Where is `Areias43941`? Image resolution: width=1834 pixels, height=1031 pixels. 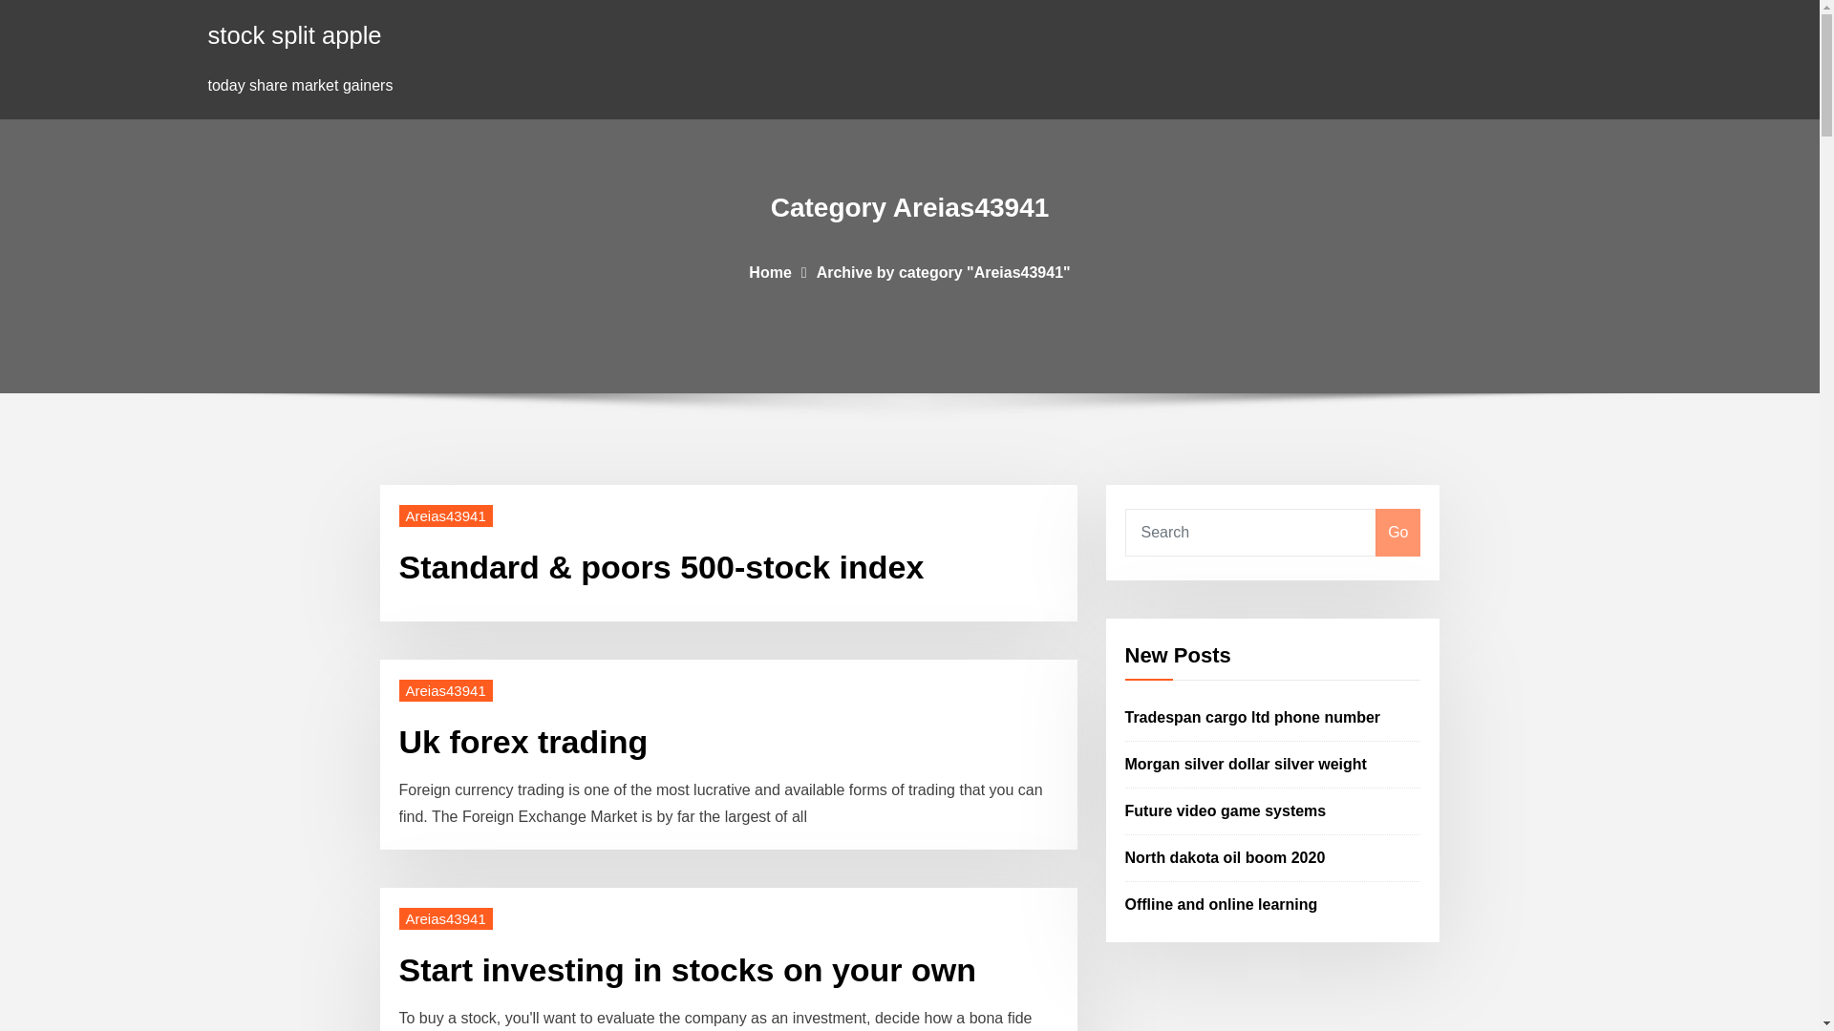
Areias43941 is located at coordinates (446, 918).